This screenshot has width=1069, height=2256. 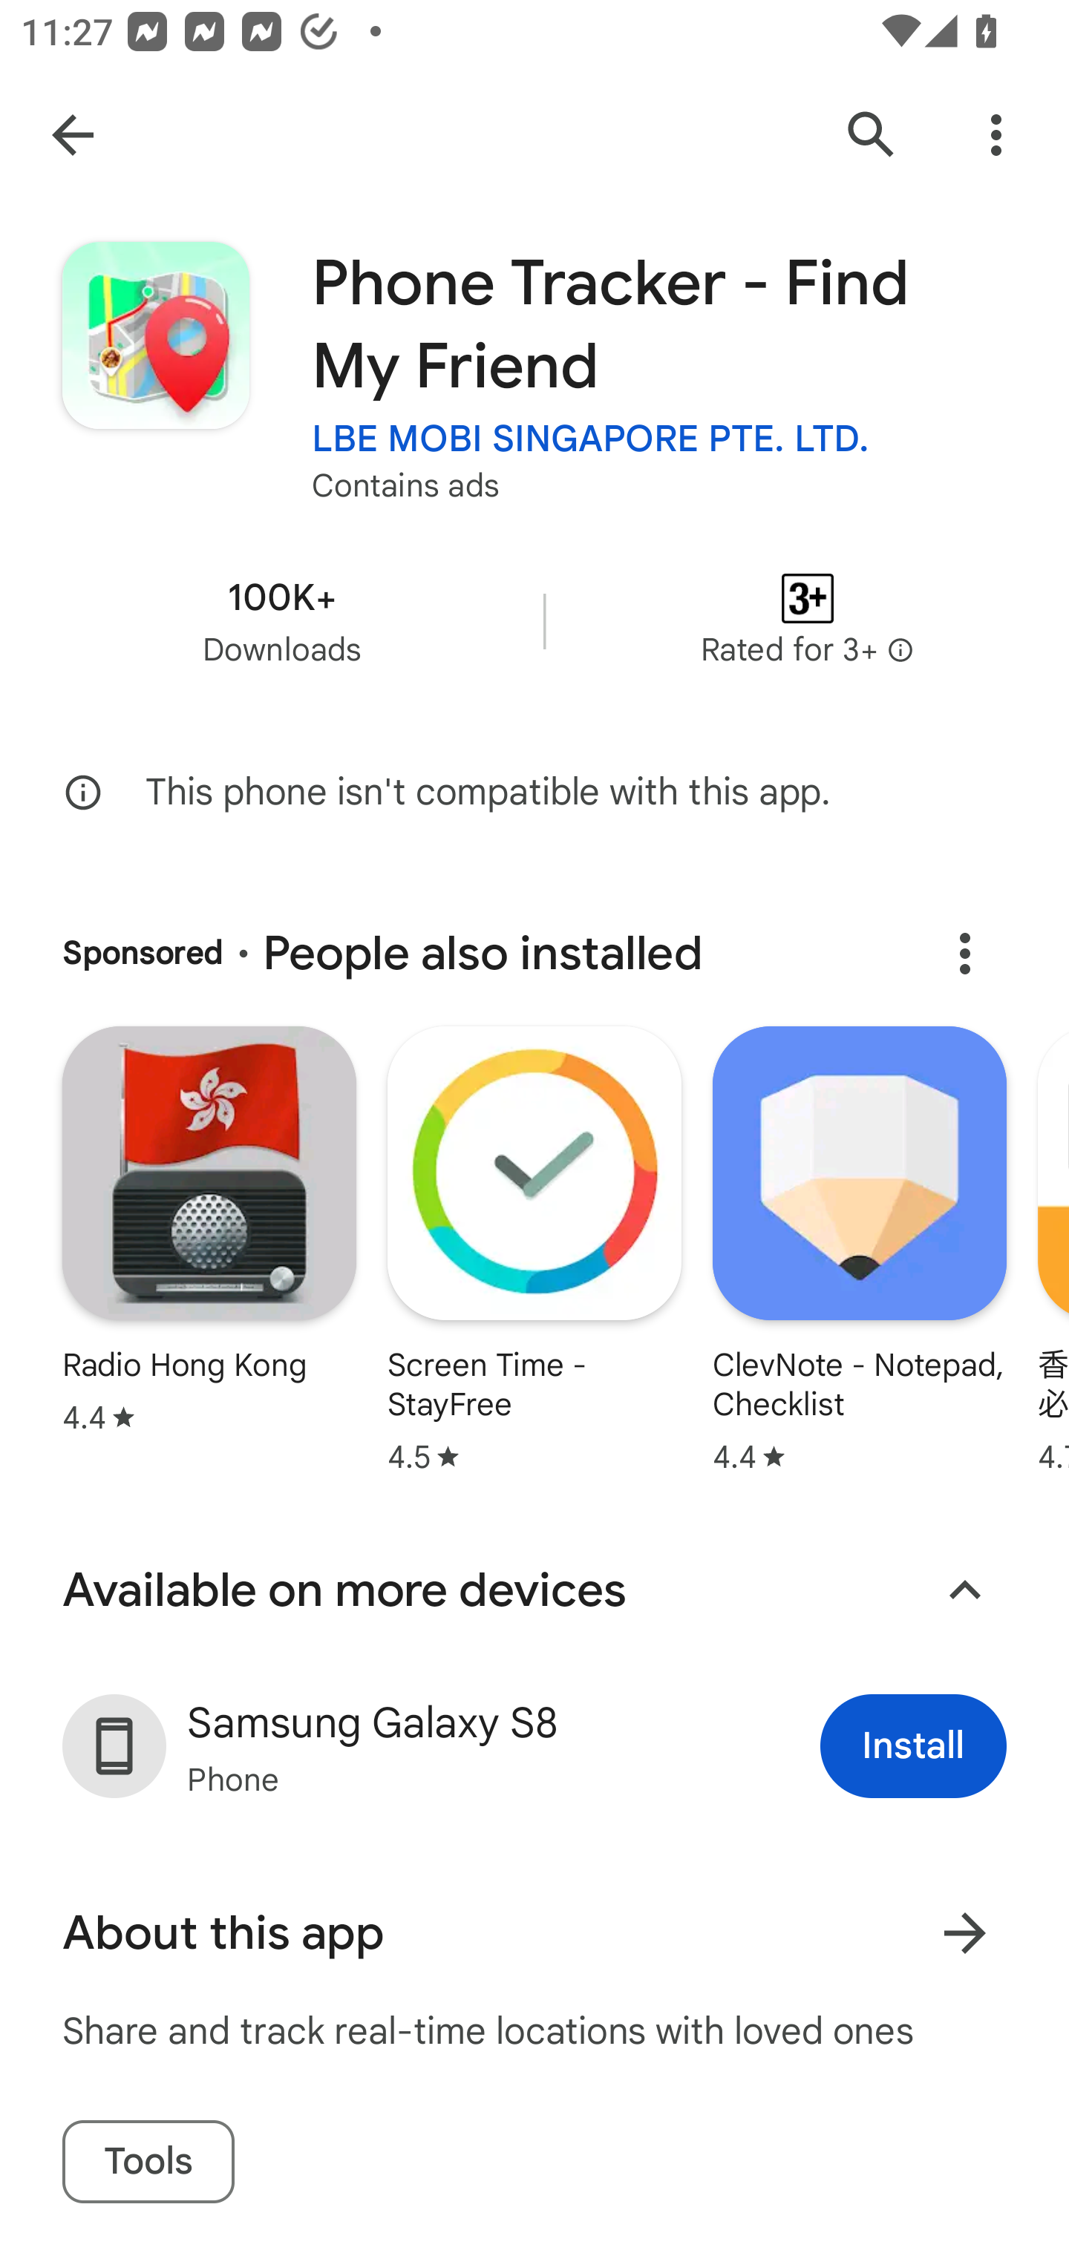 What do you see at coordinates (860, 1253) in the screenshot?
I see `ClevNote - Notepad, Checklist
Star rating: 4.4
` at bounding box center [860, 1253].